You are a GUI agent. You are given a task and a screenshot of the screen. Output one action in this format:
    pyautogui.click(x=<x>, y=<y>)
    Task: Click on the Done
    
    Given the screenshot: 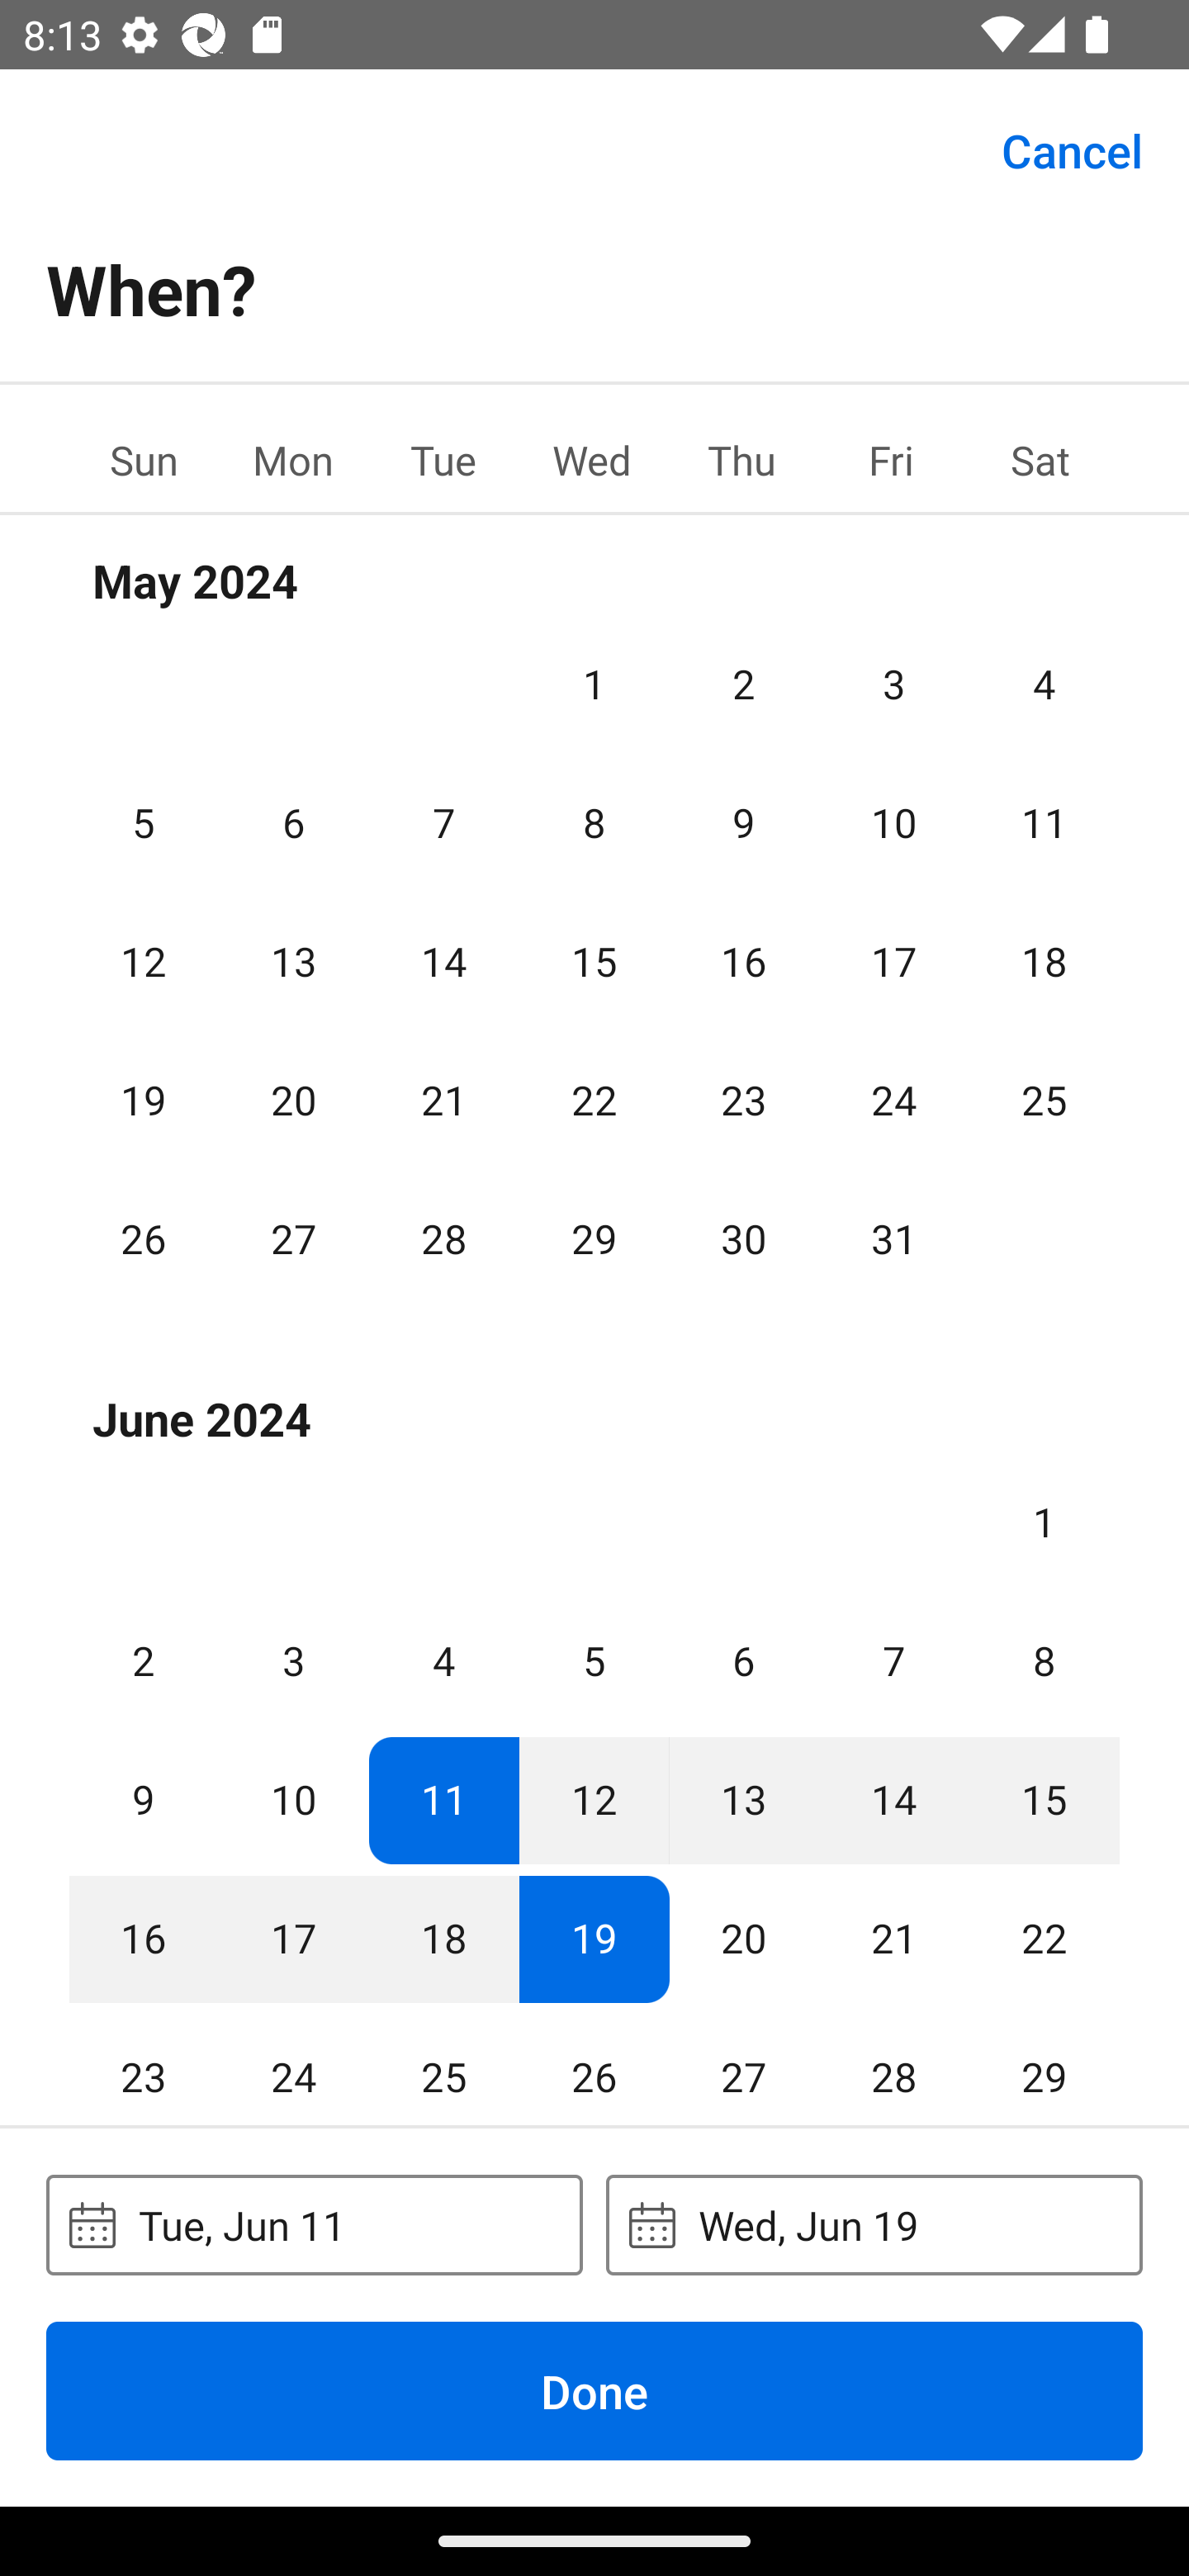 What is the action you would take?
    pyautogui.click(x=594, y=2390)
    